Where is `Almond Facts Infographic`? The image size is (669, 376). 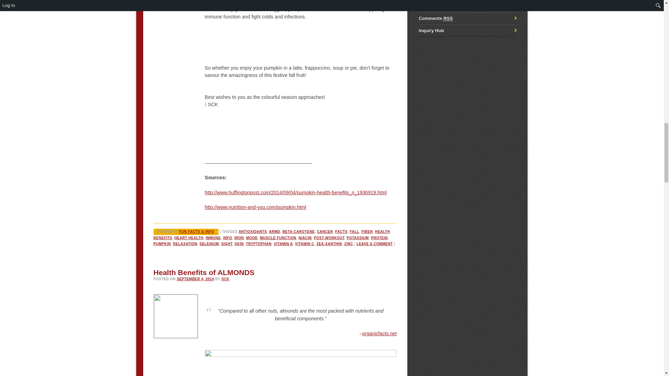
Almond Facts Infographic is located at coordinates (300, 363).